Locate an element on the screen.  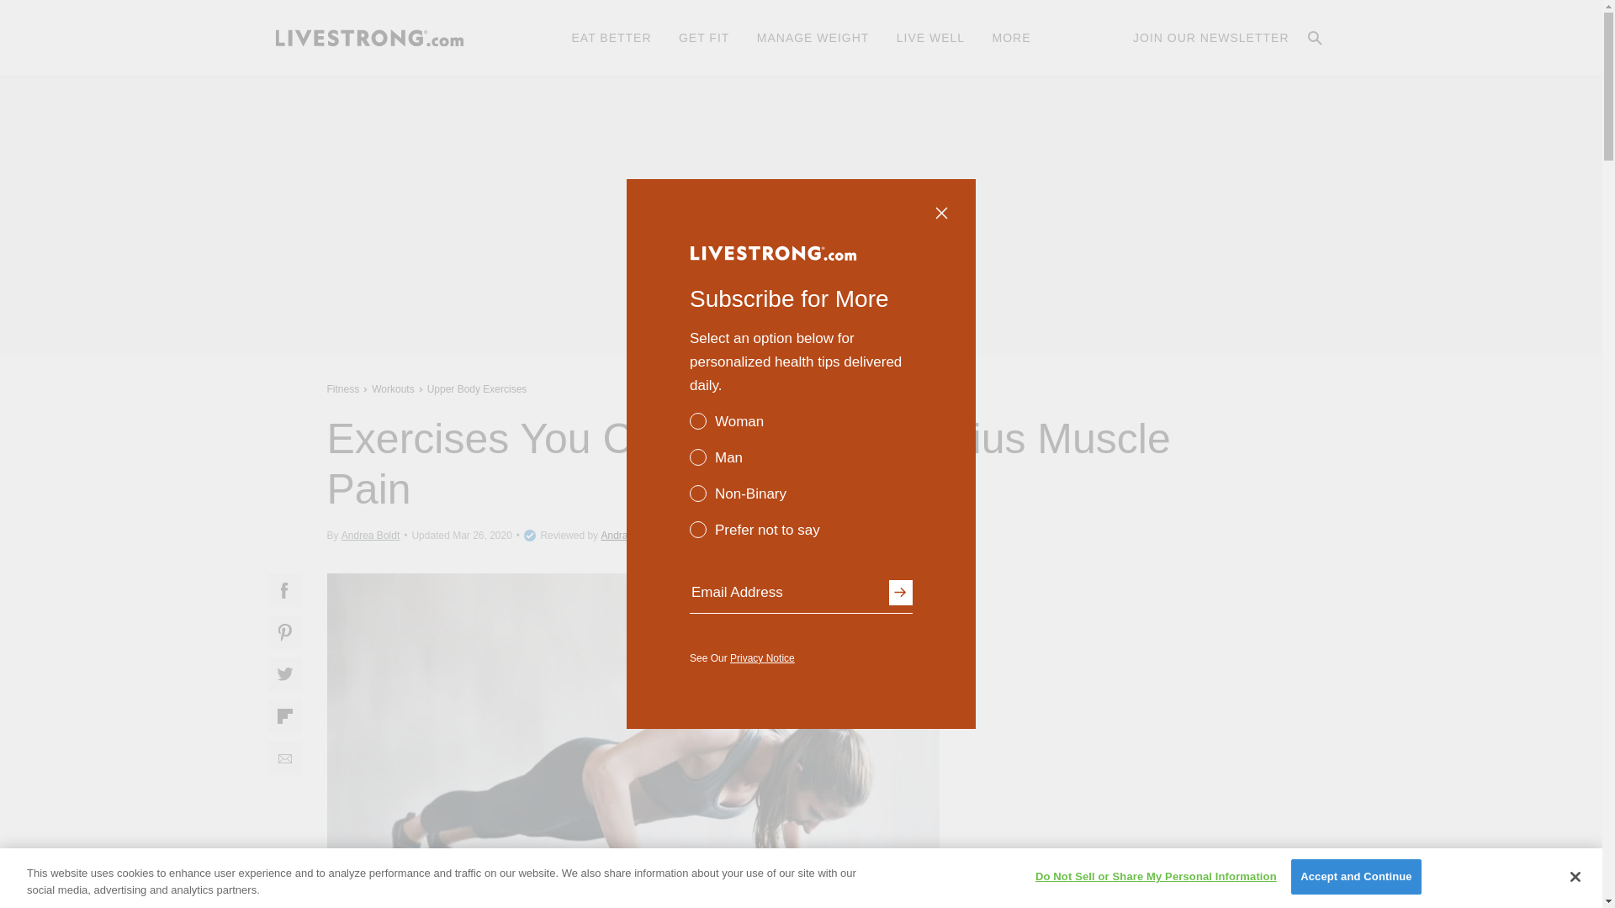
3rd party ad content is located at coordinates (1149, 678).